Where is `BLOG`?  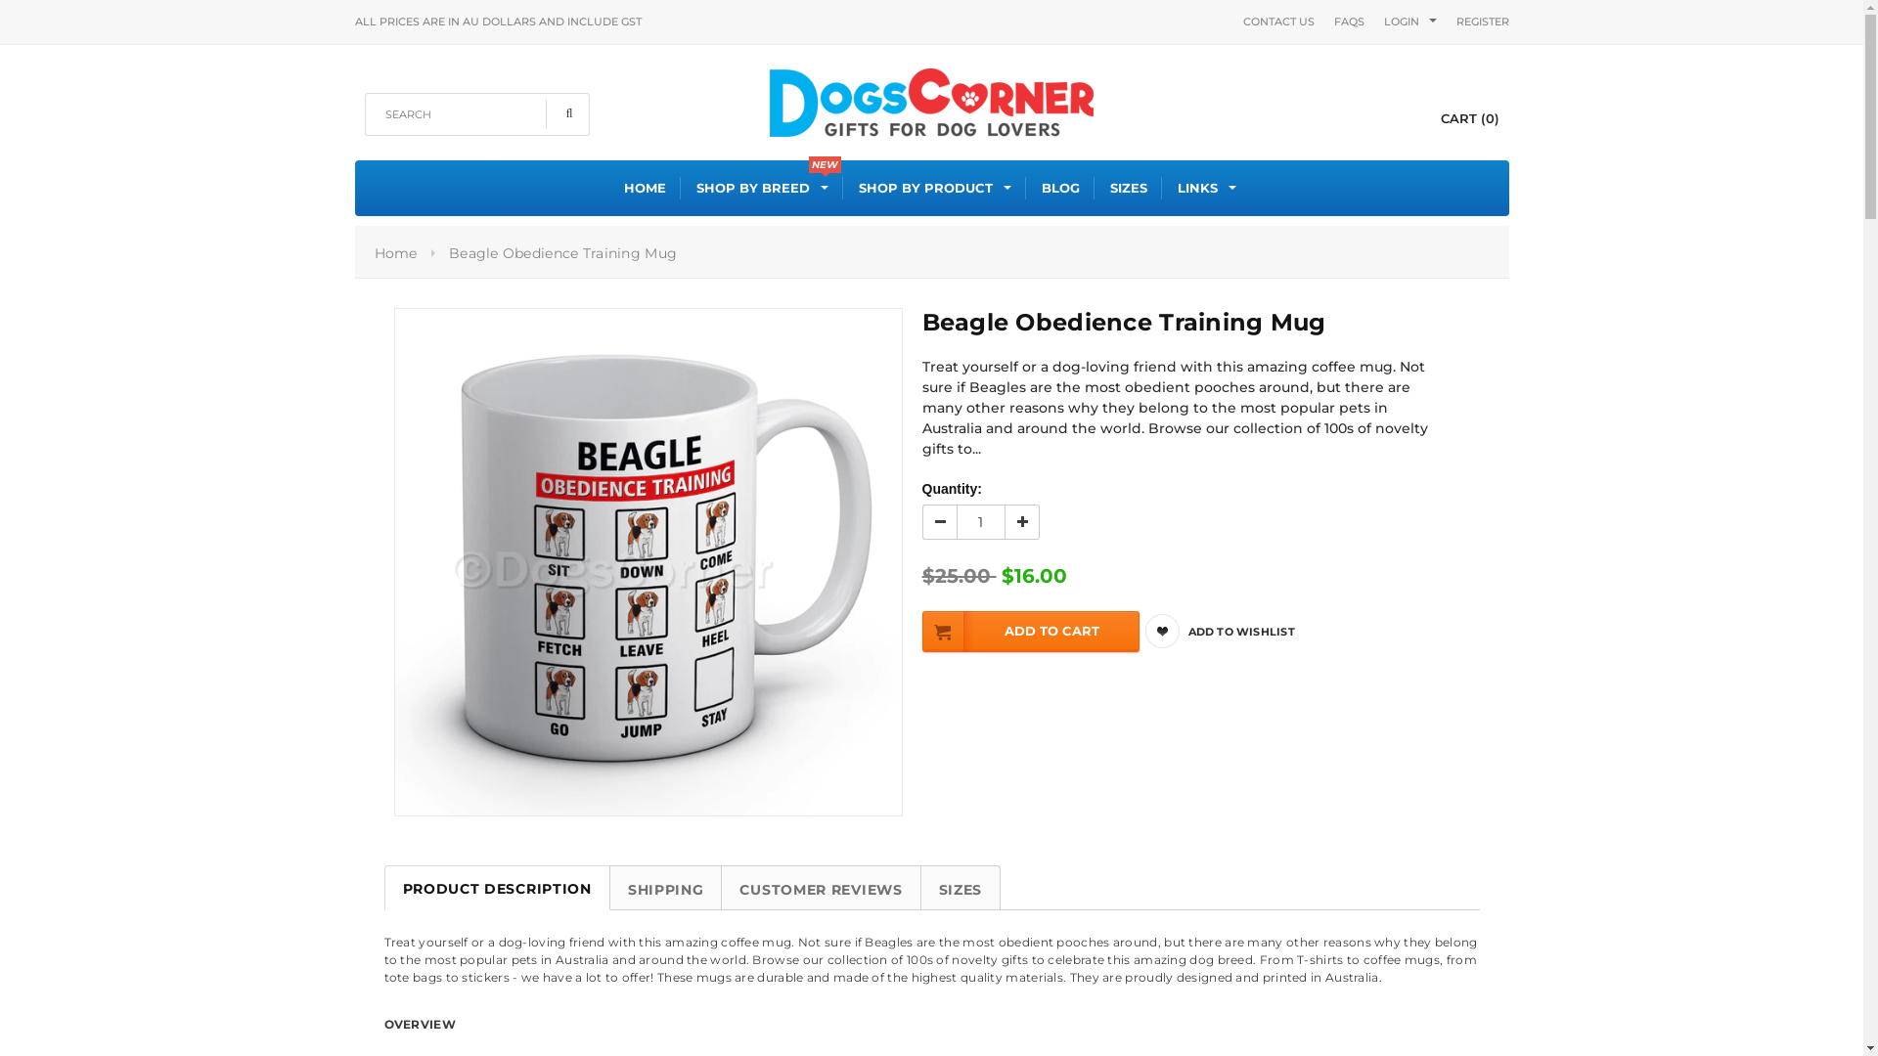
BLOG is located at coordinates (1060, 188).